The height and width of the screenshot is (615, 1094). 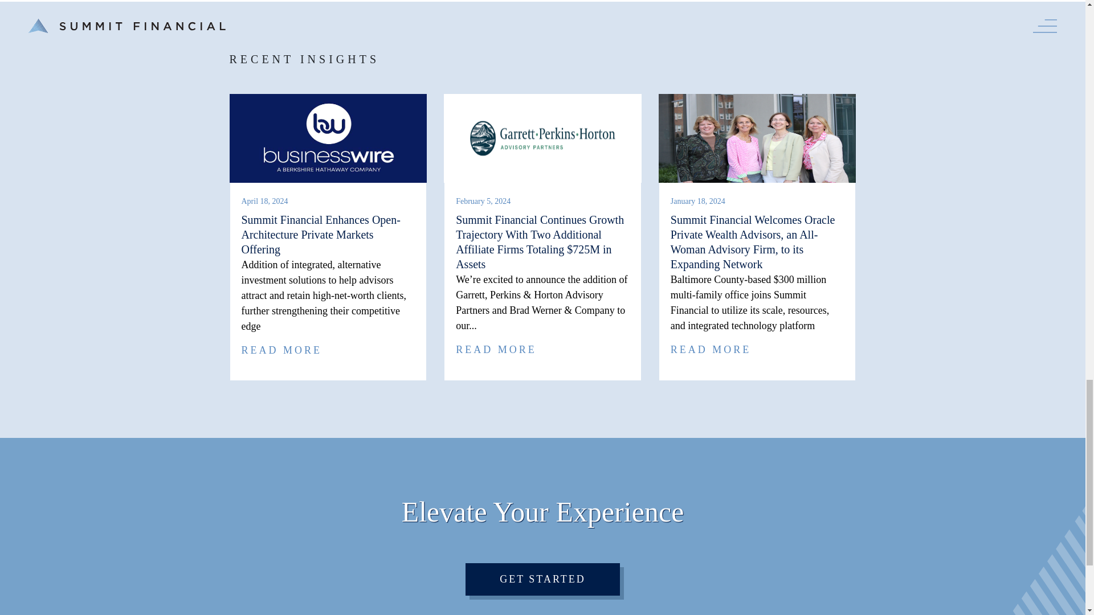 I want to click on READ MORE, so click(x=496, y=350).